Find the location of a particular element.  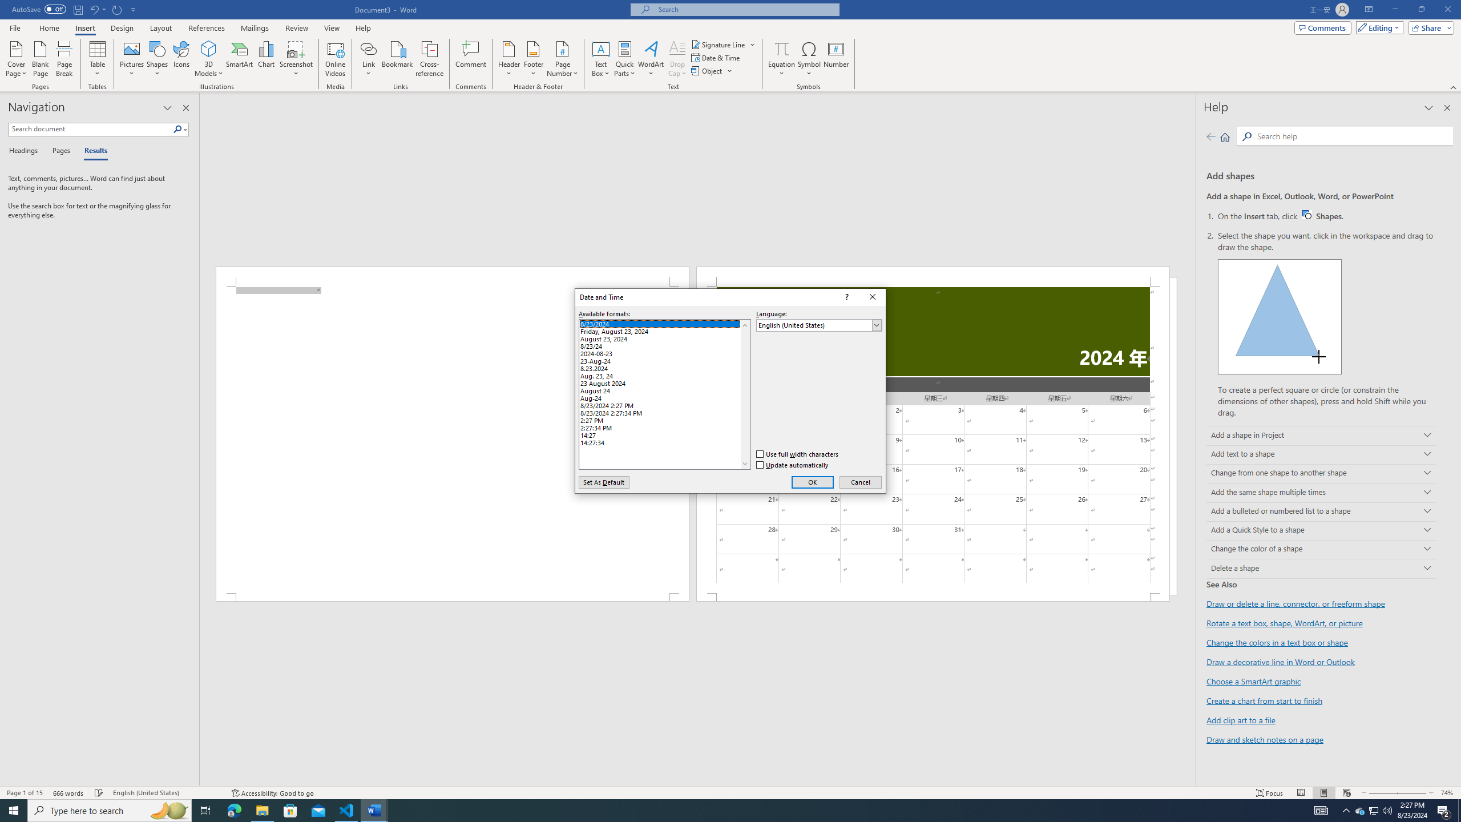

8/23/2024 is located at coordinates (664, 322).